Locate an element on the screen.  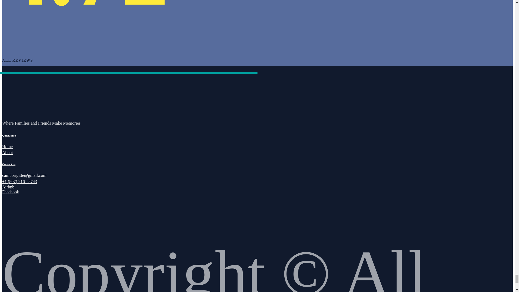
Quick links is located at coordinates (9, 135).